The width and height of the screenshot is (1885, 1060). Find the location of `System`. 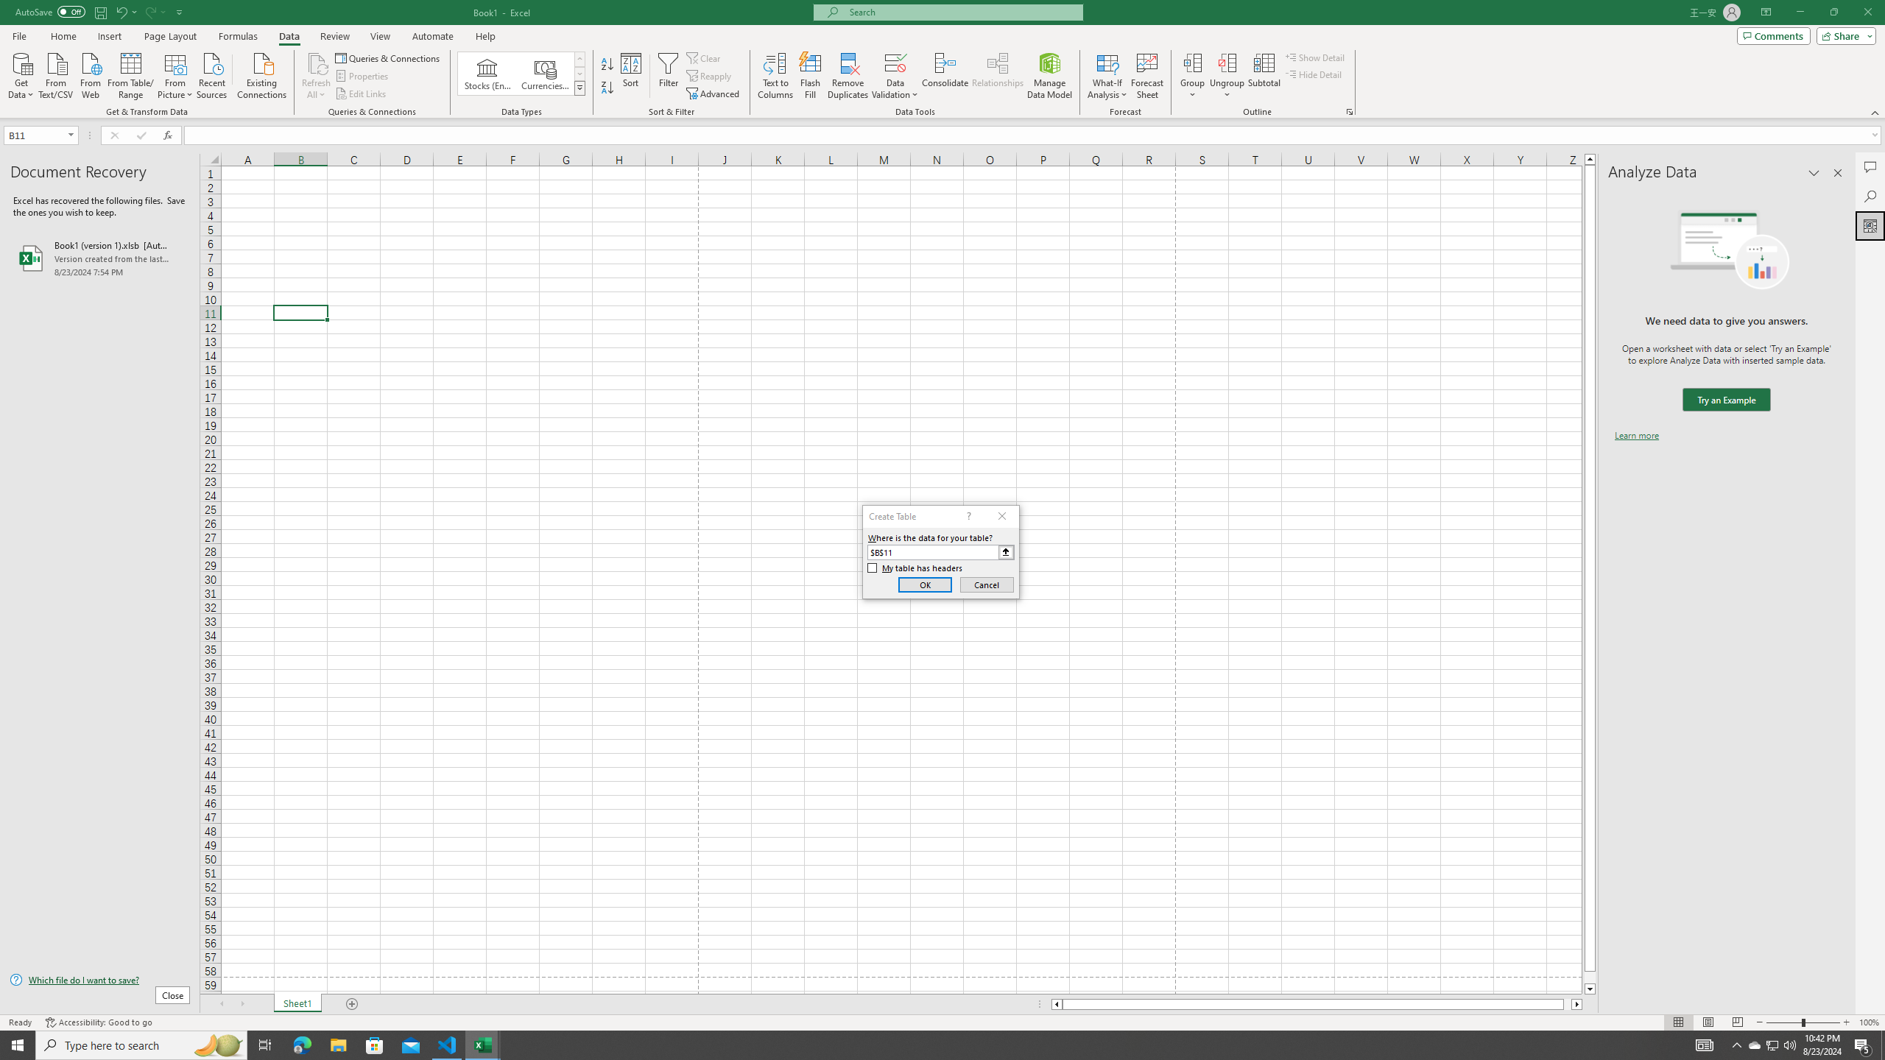

System is located at coordinates (9, 7).